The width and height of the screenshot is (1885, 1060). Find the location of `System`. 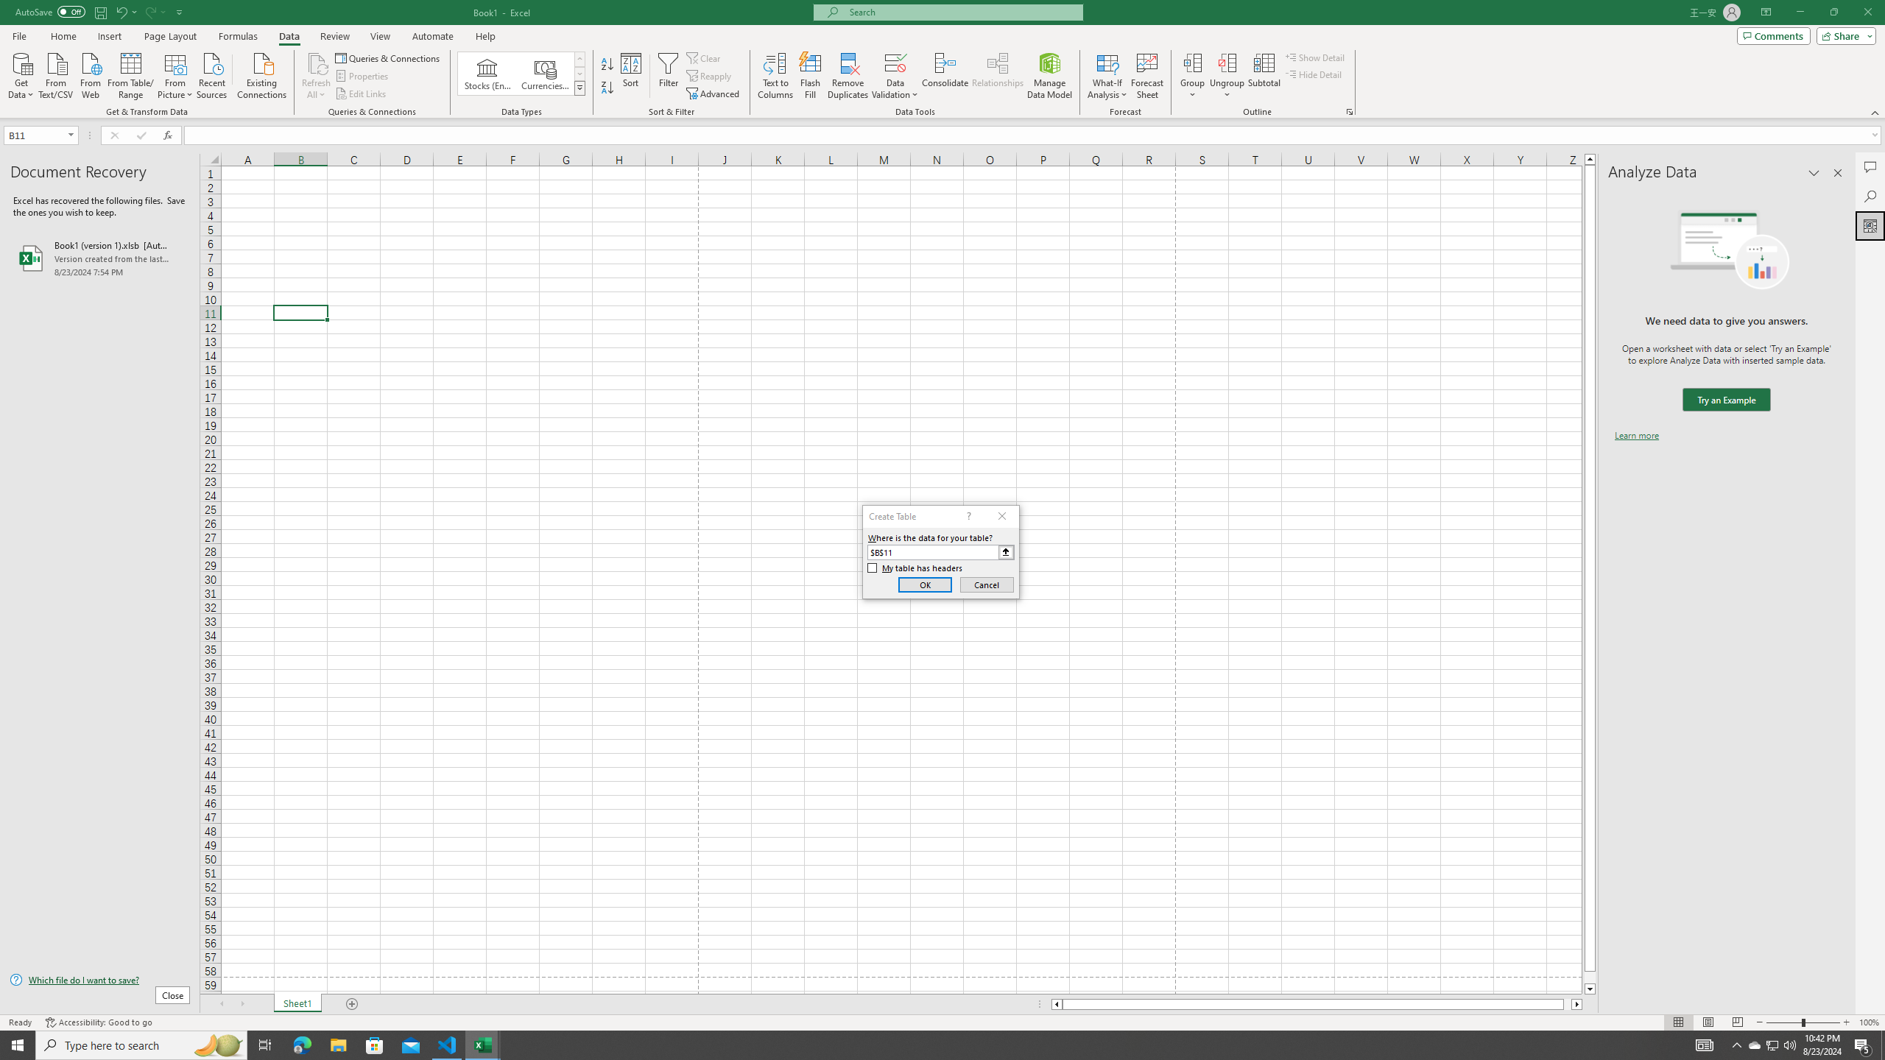

System is located at coordinates (9, 7).